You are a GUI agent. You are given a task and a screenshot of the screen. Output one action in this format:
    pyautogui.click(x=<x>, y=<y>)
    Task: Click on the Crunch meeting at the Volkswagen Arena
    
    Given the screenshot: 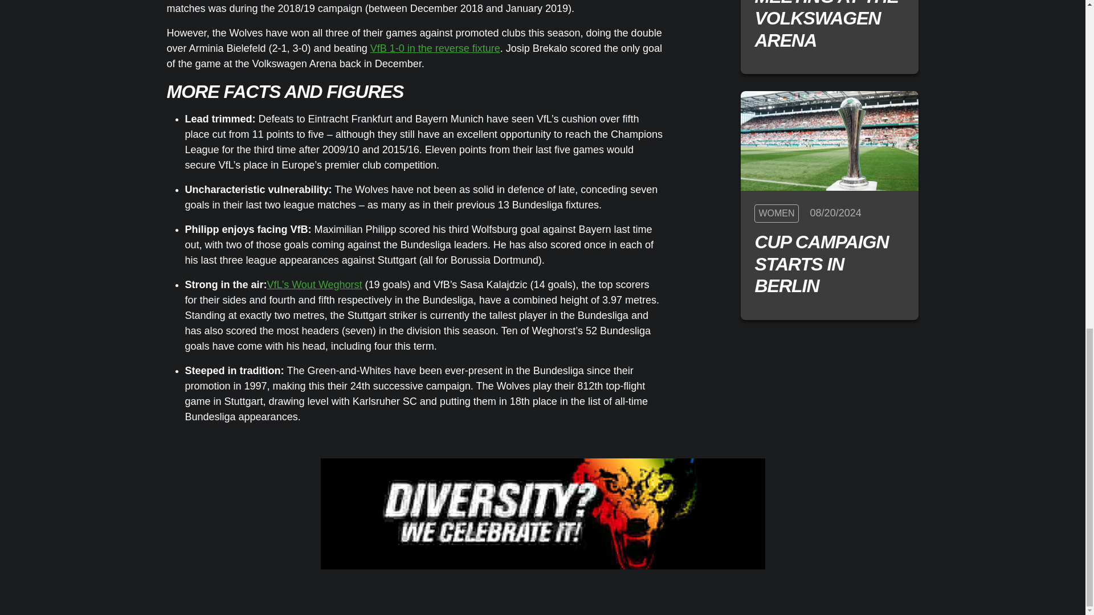 What is the action you would take?
    pyautogui.click(x=830, y=25)
    